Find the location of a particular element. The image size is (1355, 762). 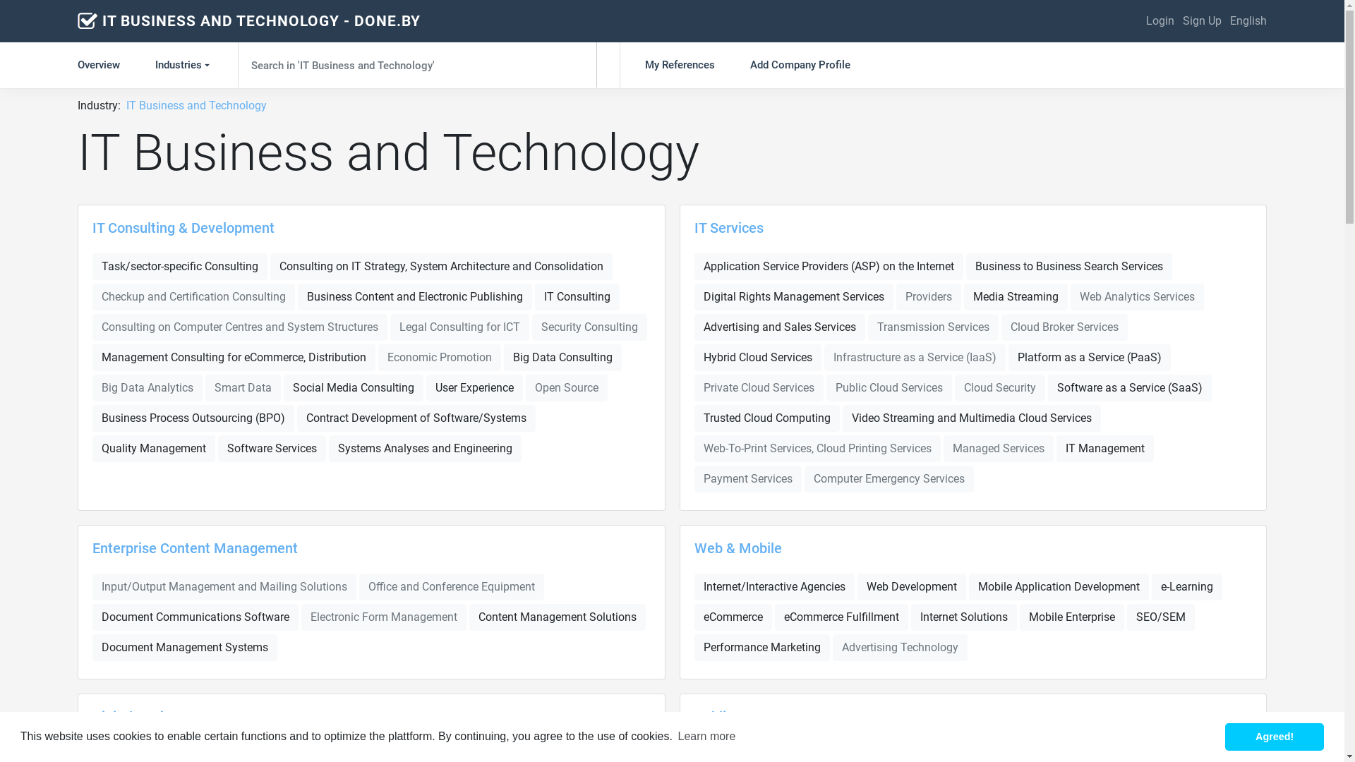

Business to Business Search Services is located at coordinates (1068, 267).